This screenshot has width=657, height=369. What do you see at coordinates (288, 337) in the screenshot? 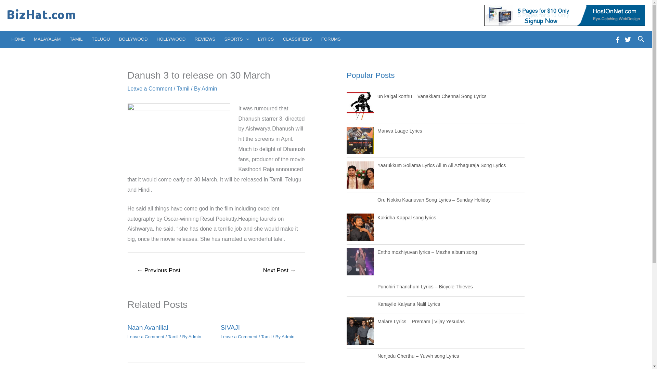
I see `View all posts by Admin` at bounding box center [288, 337].